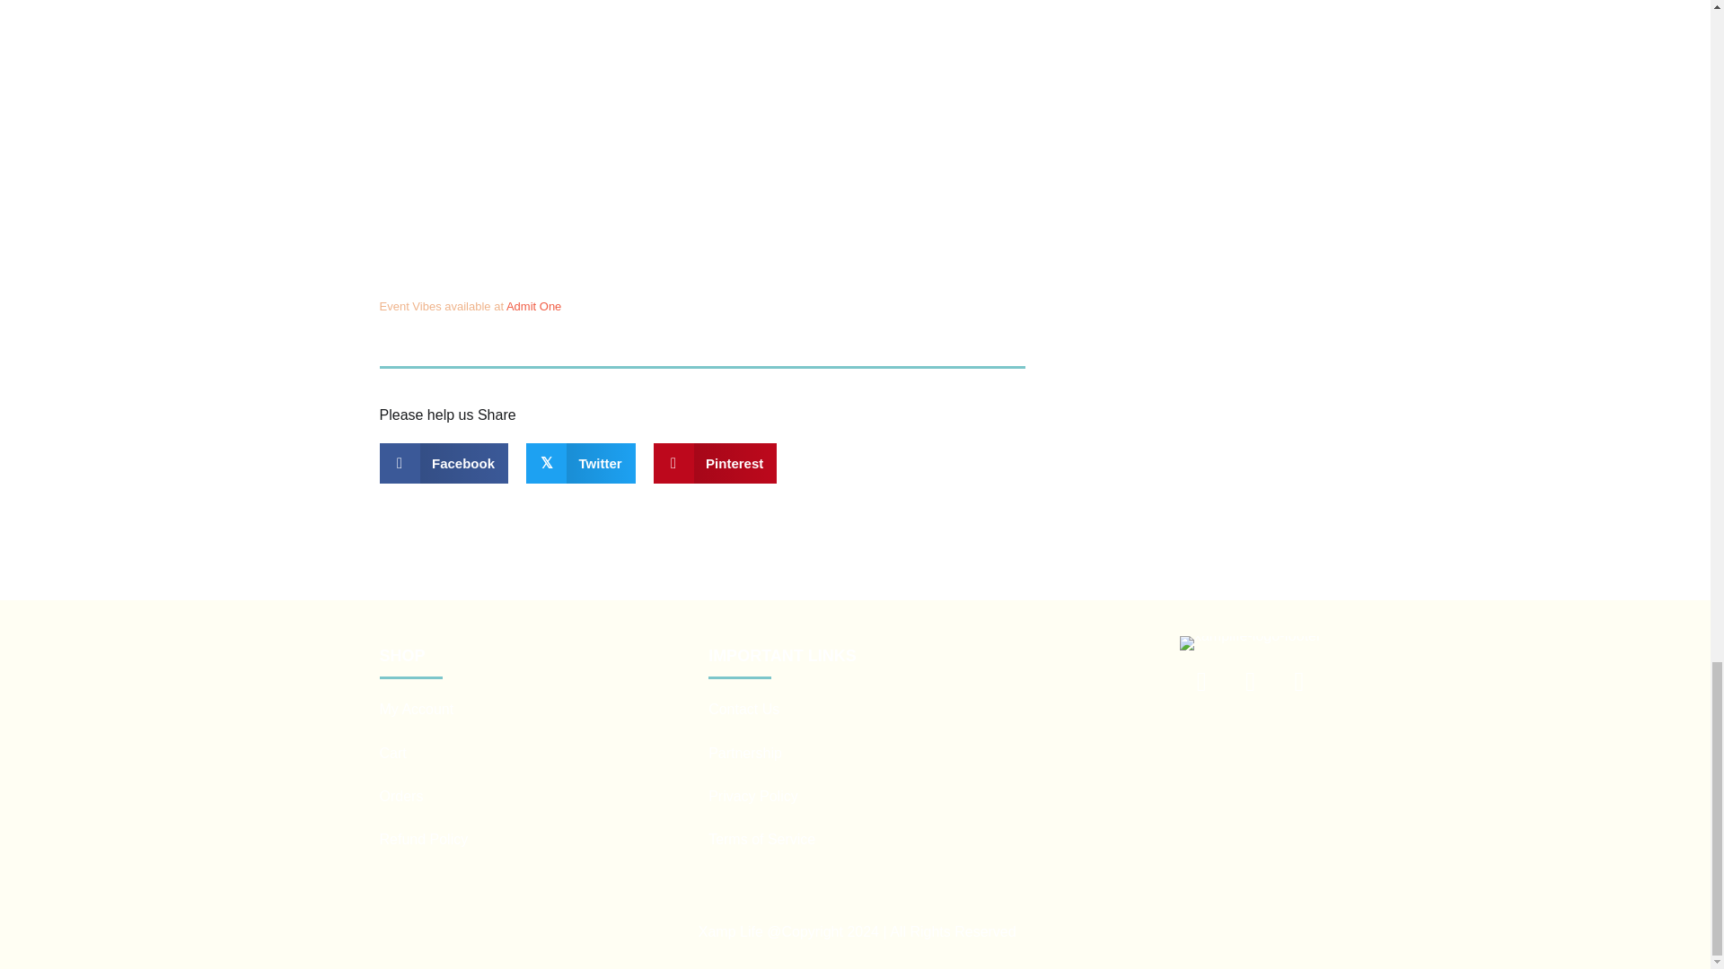 The height and width of the screenshot is (969, 1724). Describe the element at coordinates (1250, 642) in the screenshot. I see `xamplife-logo-footer` at that location.